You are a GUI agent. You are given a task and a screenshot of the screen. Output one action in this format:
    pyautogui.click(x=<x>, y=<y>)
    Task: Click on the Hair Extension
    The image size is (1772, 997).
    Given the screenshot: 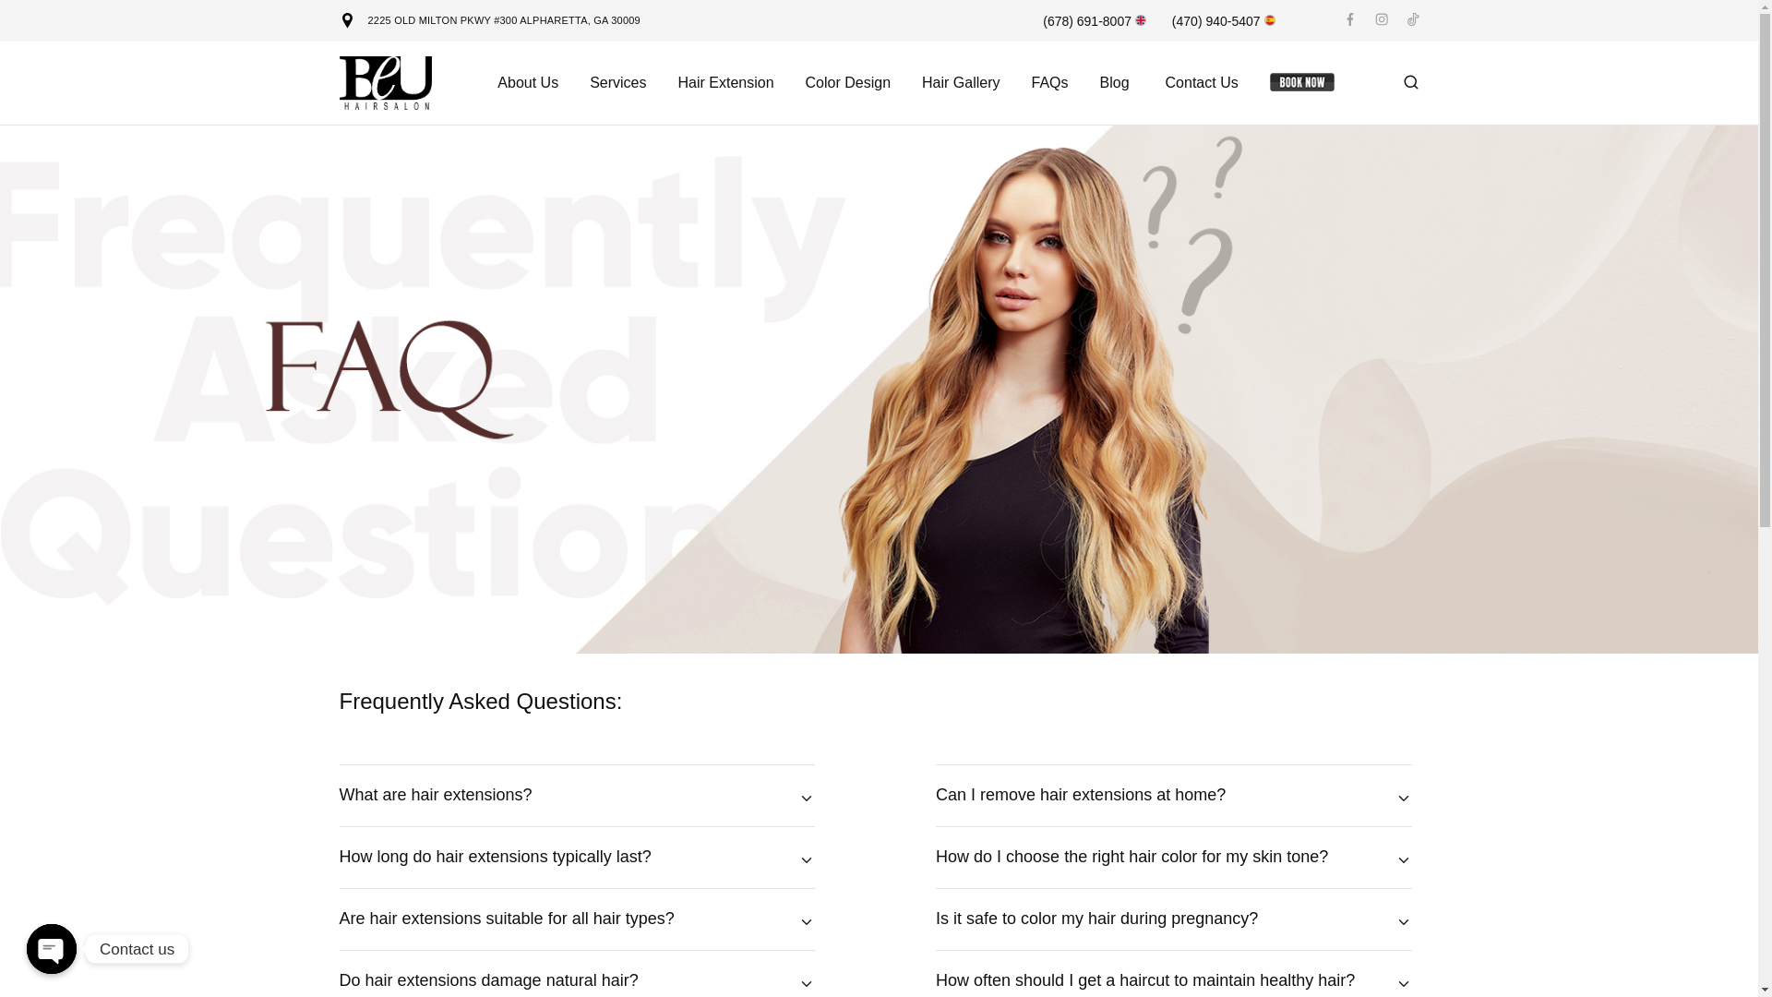 What is the action you would take?
    pyautogui.click(x=725, y=83)
    